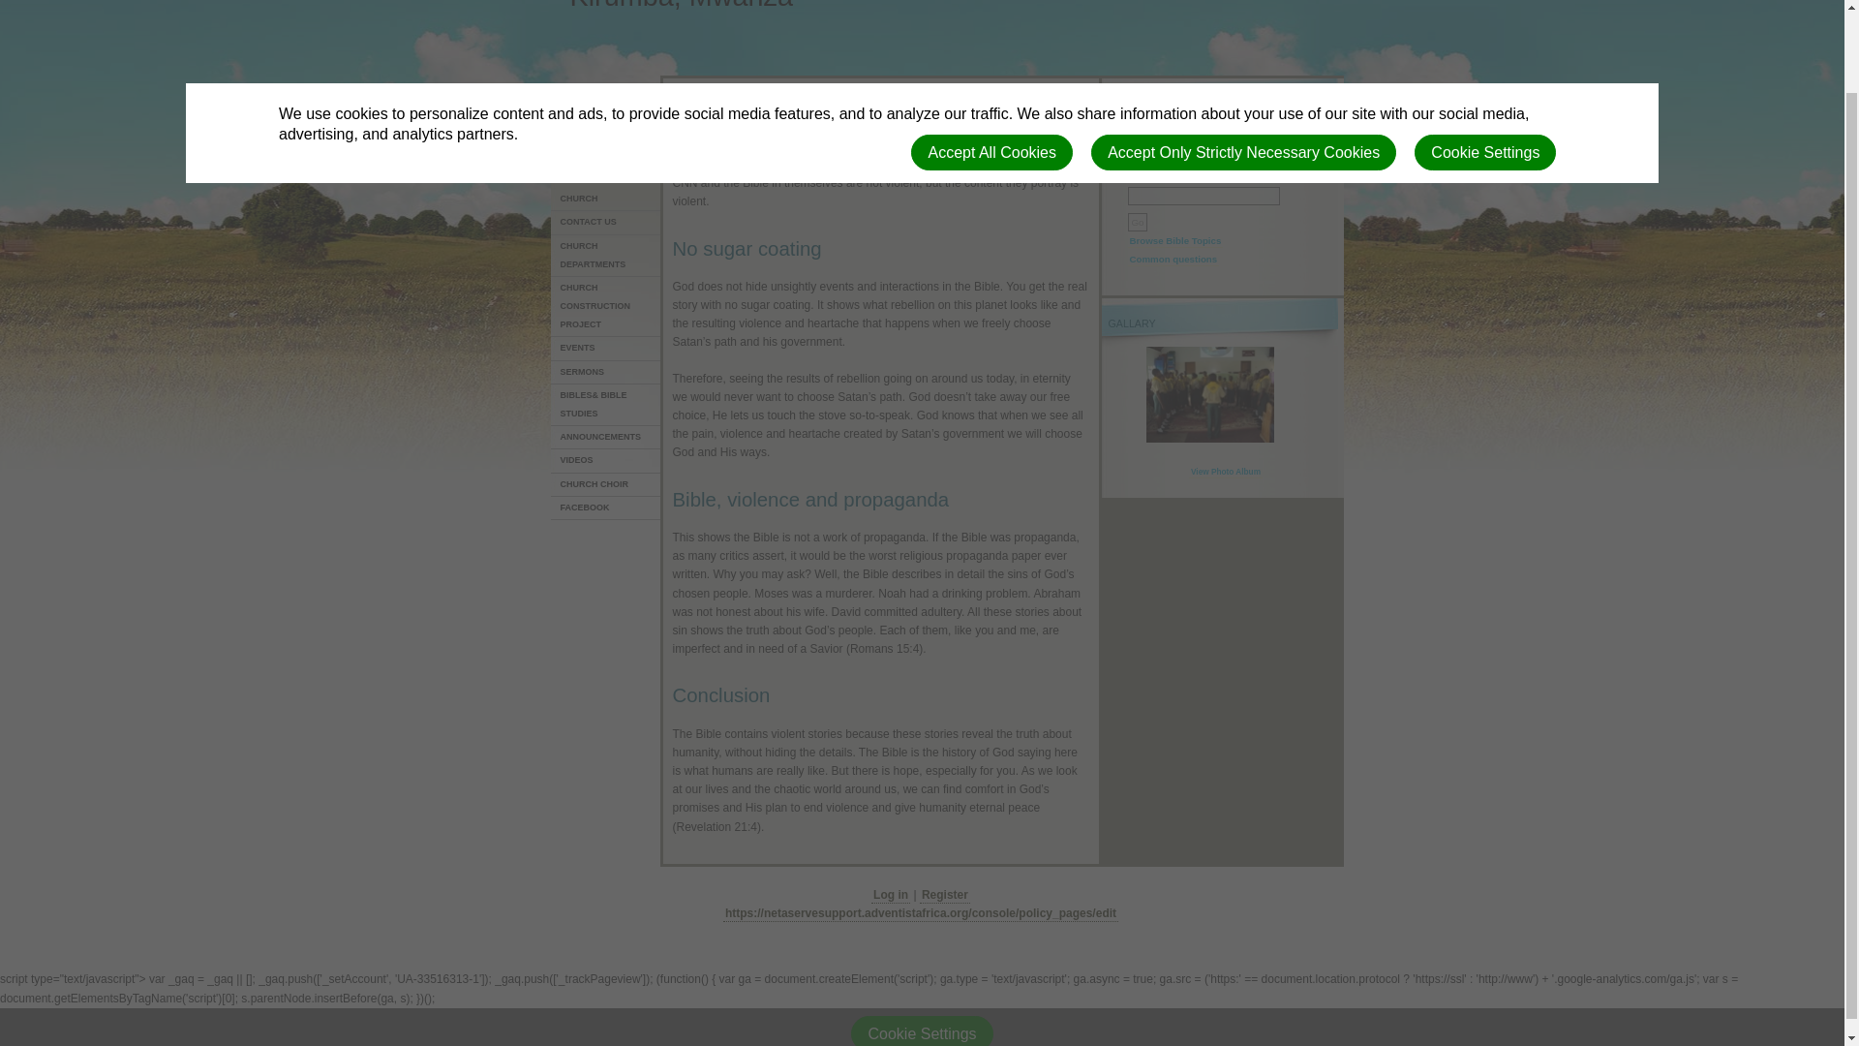 The width and height of the screenshot is (1859, 1046). What do you see at coordinates (945, 895) in the screenshot?
I see `Register` at bounding box center [945, 895].